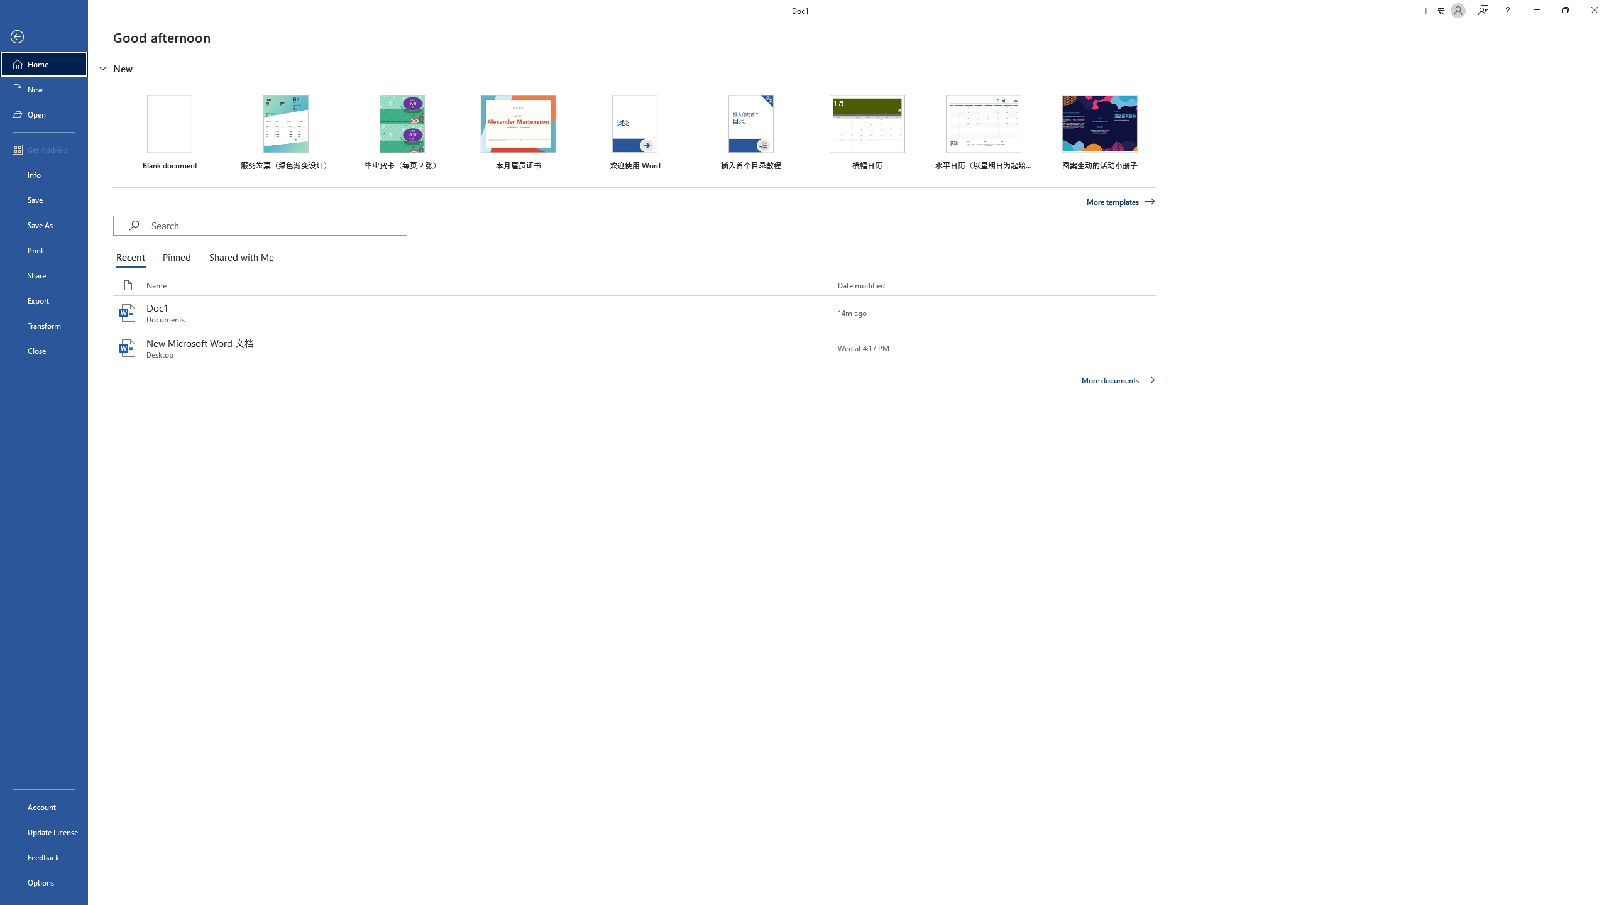  I want to click on Print, so click(44, 250).